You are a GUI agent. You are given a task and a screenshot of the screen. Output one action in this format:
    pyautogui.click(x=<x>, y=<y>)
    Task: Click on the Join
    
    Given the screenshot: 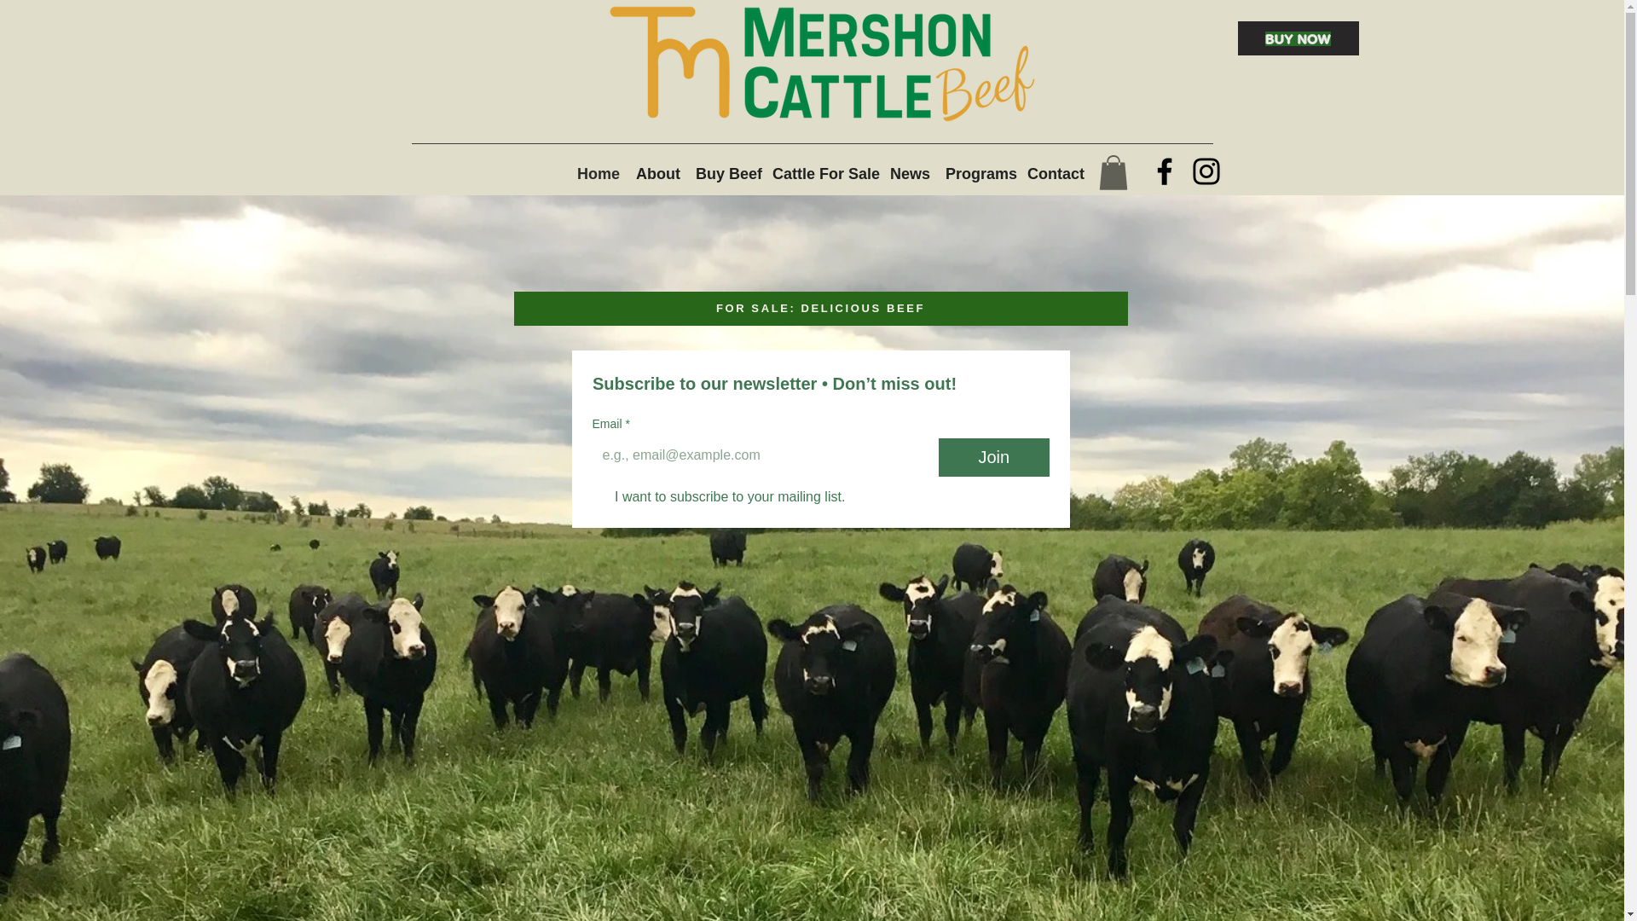 What is the action you would take?
    pyautogui.click(x=993, y=457)
    